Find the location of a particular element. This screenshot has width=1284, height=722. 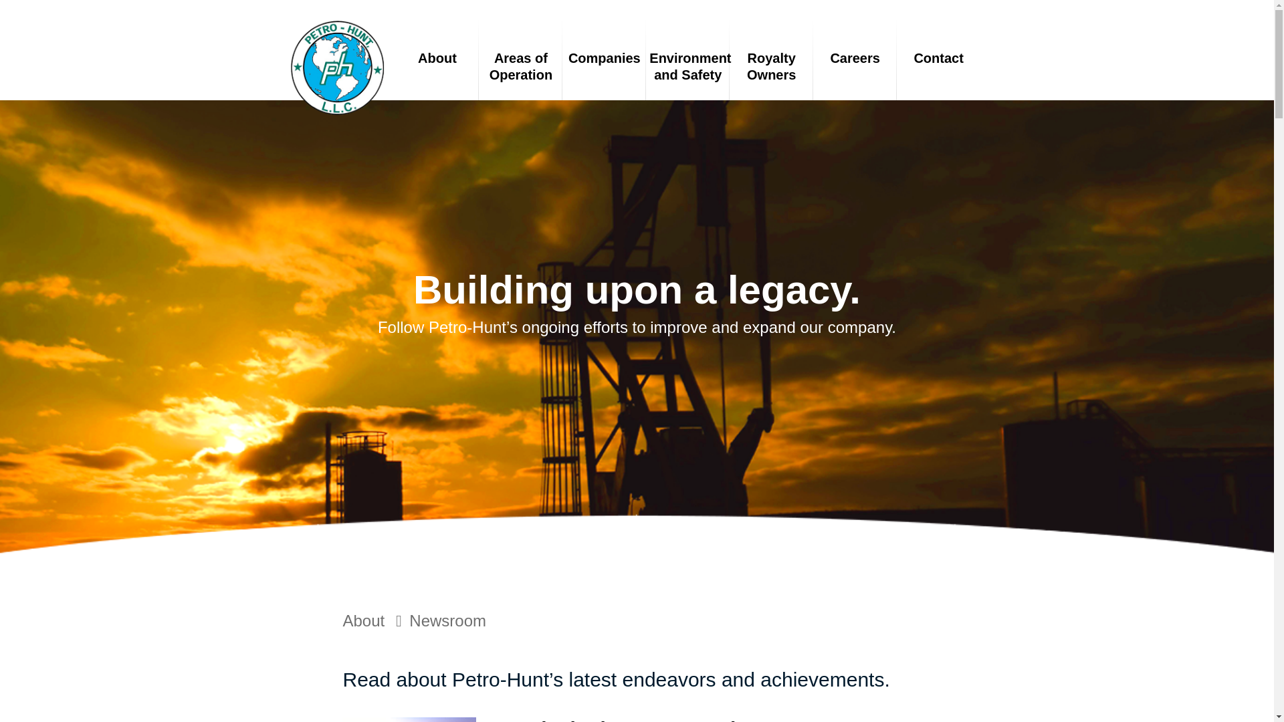

Companies is located at coordinates (603, 60).